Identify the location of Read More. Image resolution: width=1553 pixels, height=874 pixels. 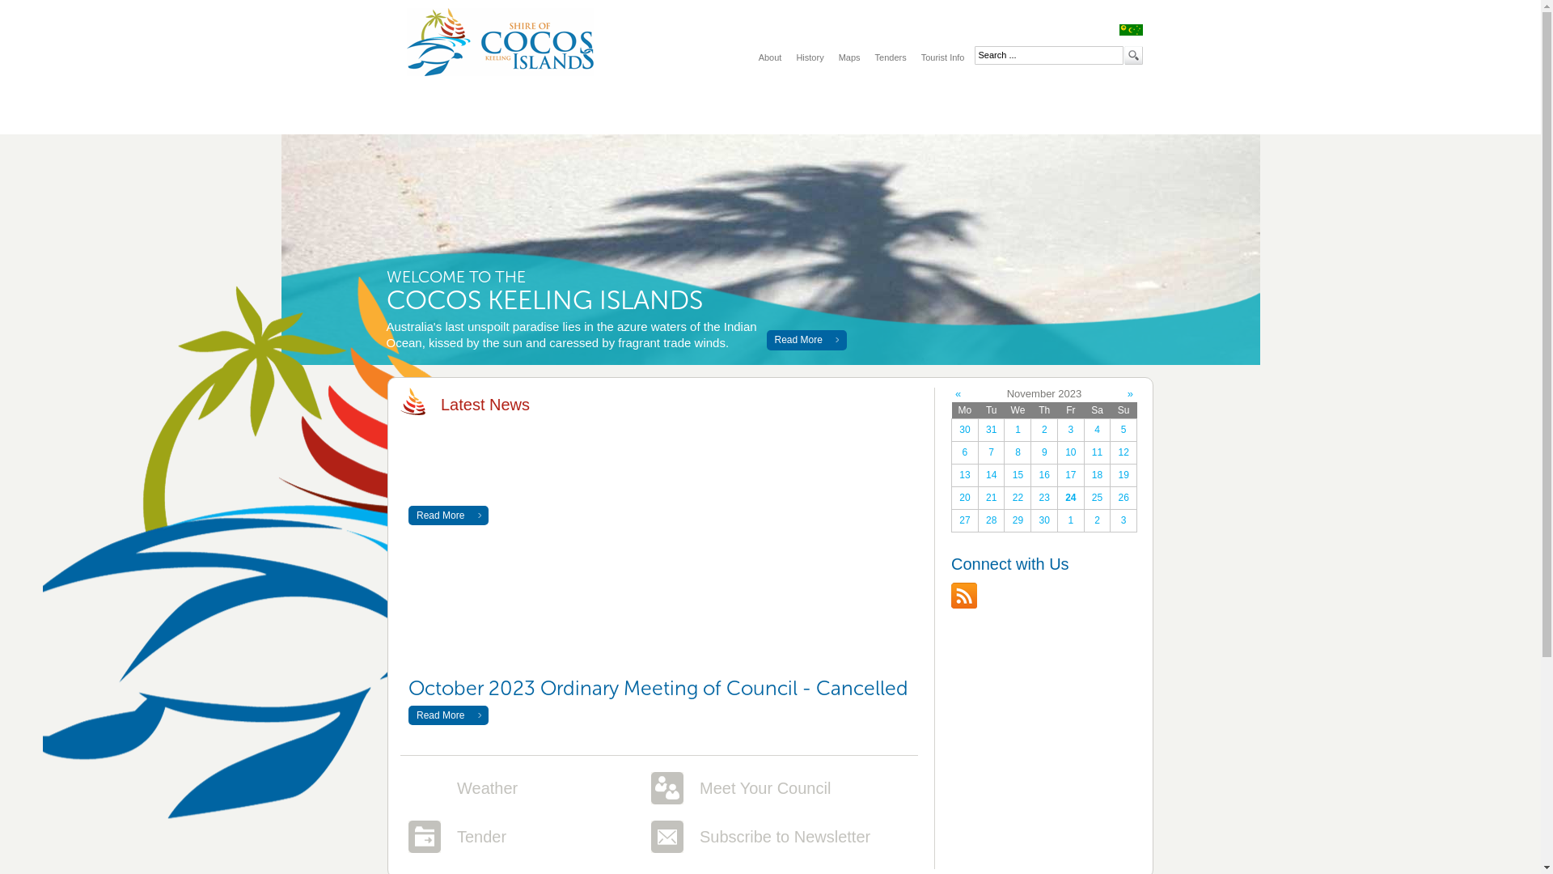
(448, 715).